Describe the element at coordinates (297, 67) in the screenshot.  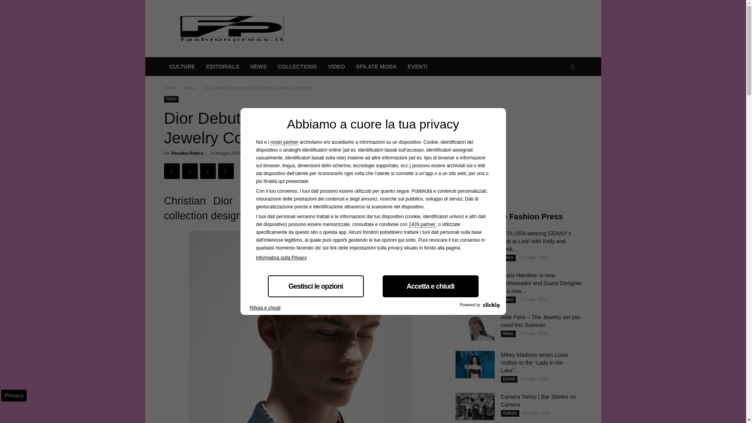
I see `COLLECTIONS` at that location.